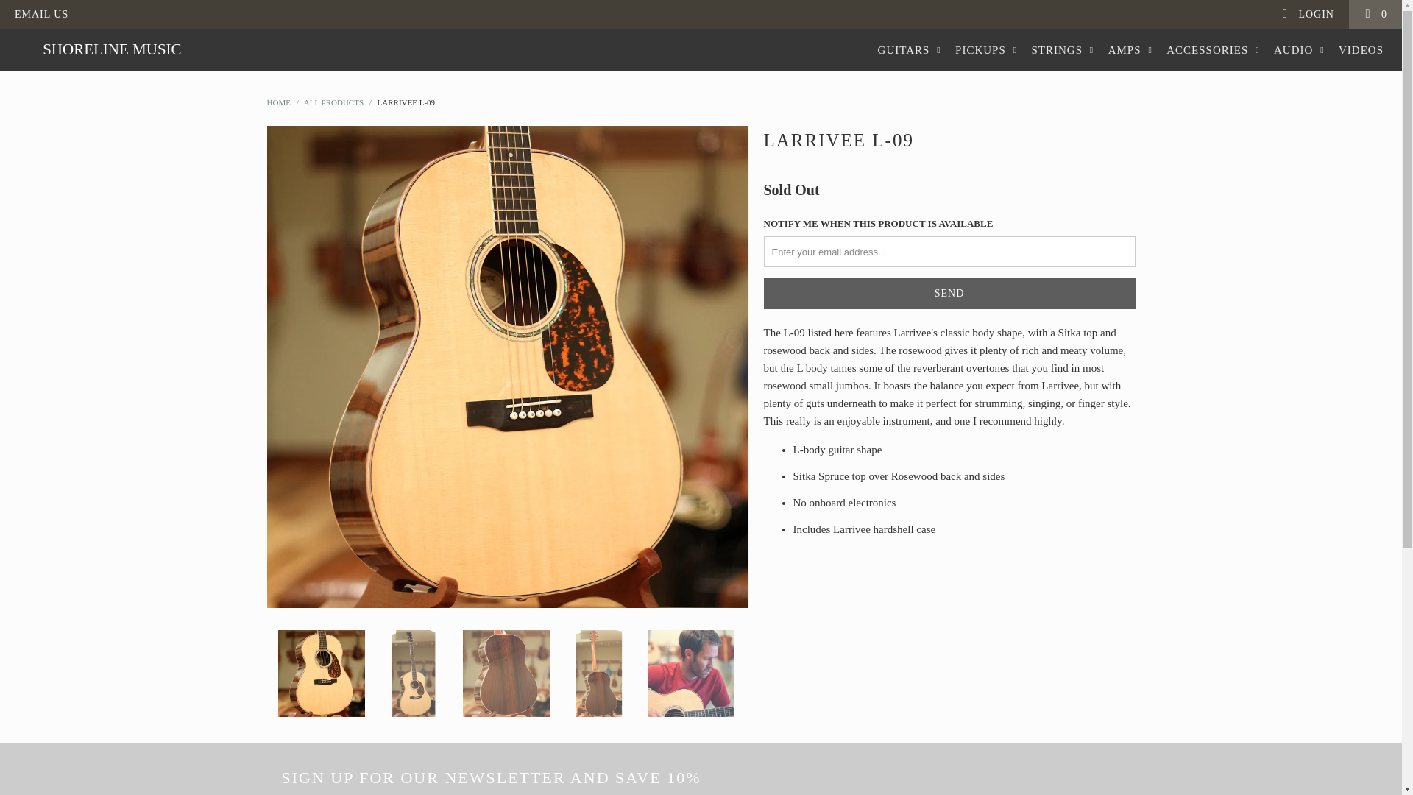  Describe the element at coordinates (1307, 15) in the screenshot. I see `My Account ` at that location.